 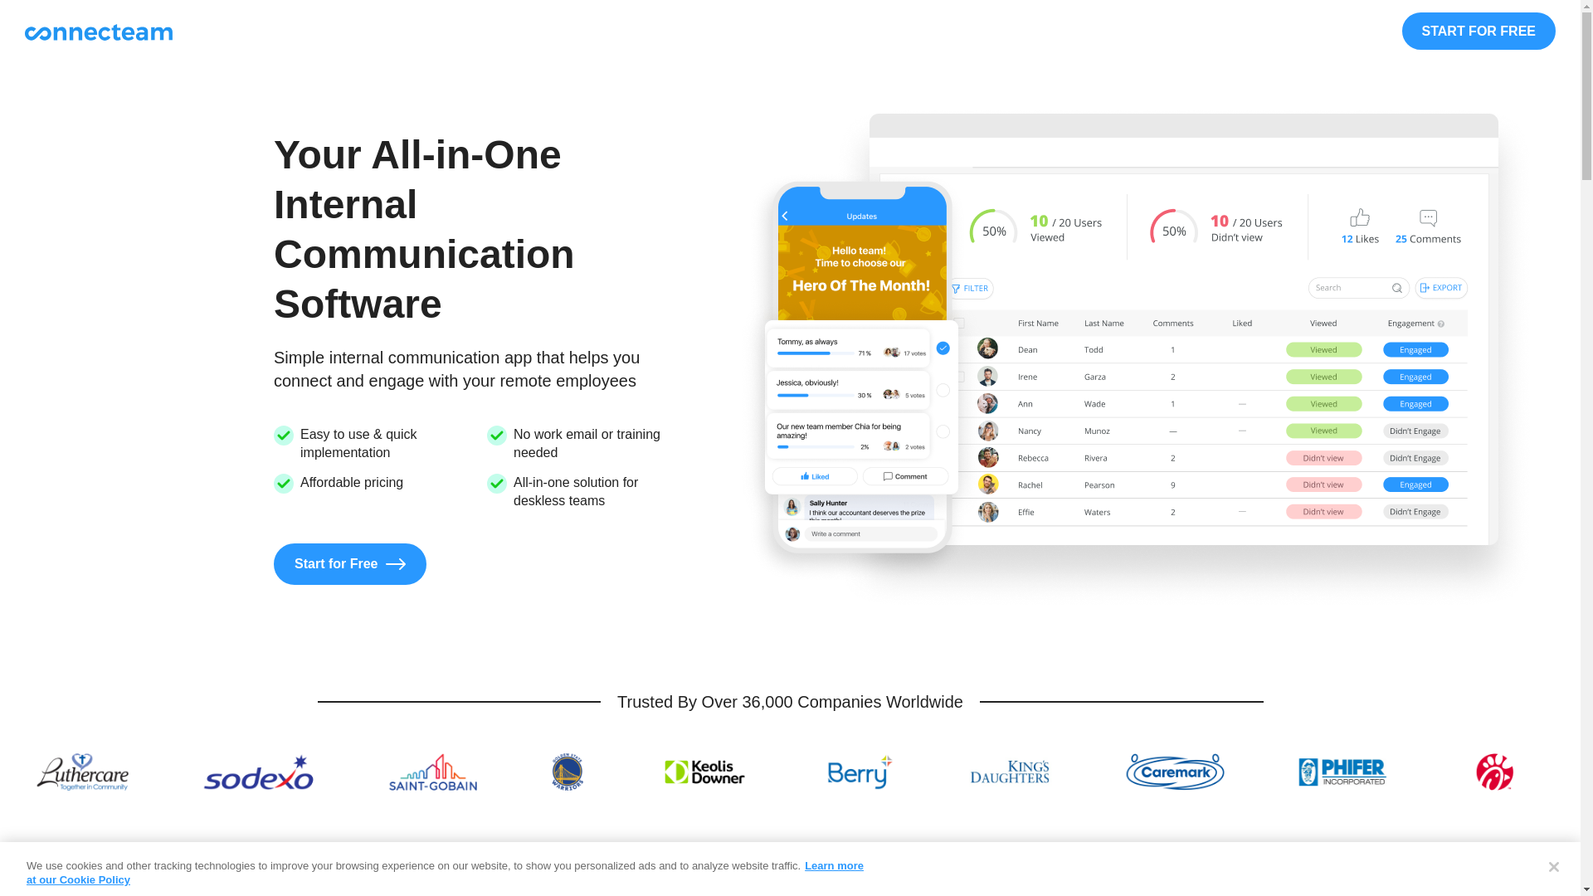 What do you see at coordinates (1544, 859) in the screenshot?
I see `Intercom live chat` at bounding box center [1544, 859].